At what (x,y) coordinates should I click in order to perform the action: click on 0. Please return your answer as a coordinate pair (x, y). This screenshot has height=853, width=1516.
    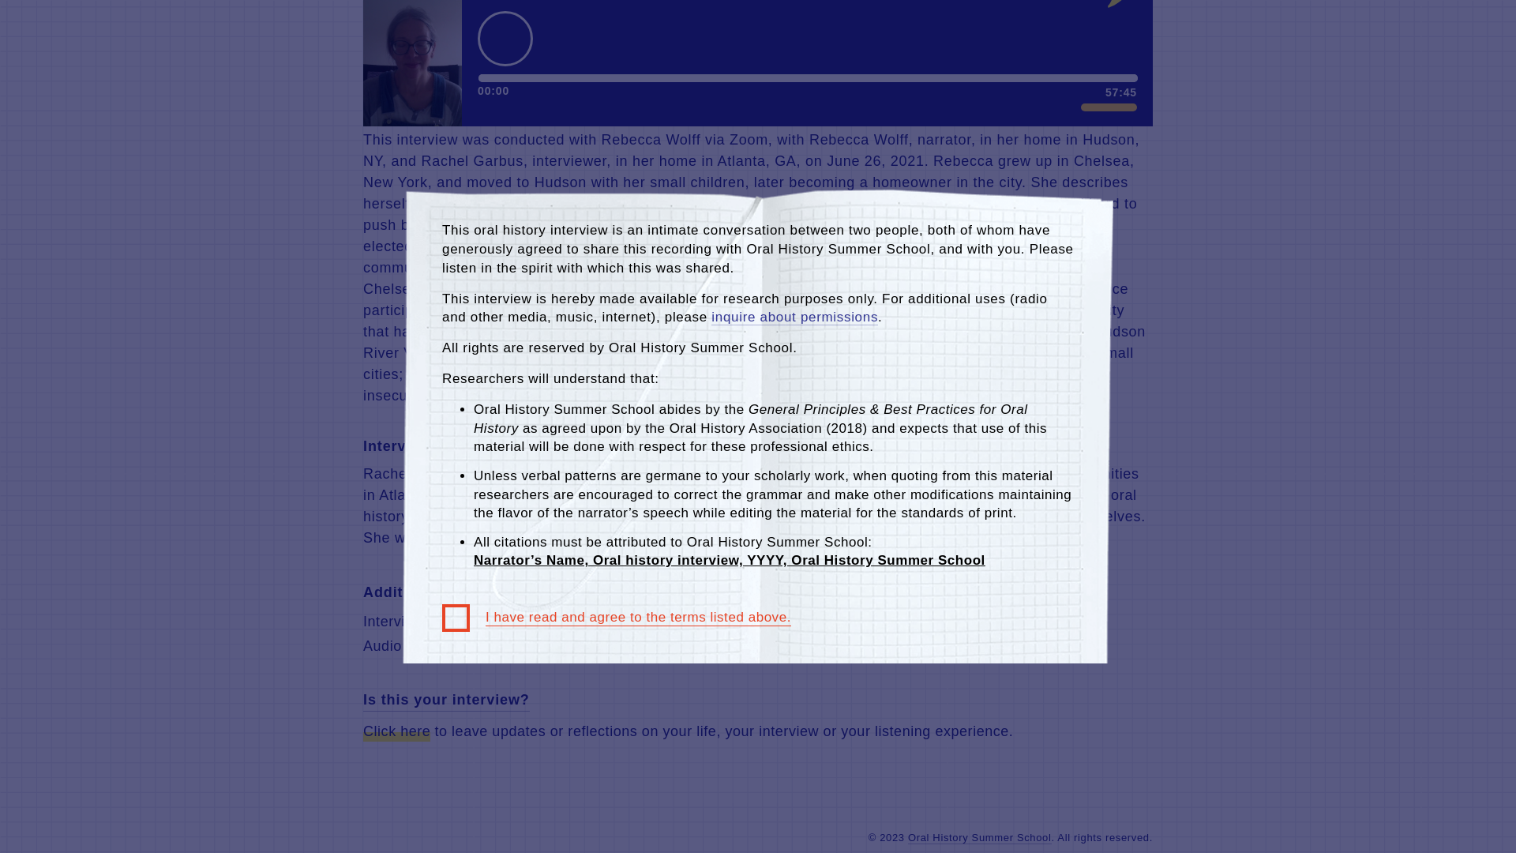
    Looking at the image, I should click on (809, 28).